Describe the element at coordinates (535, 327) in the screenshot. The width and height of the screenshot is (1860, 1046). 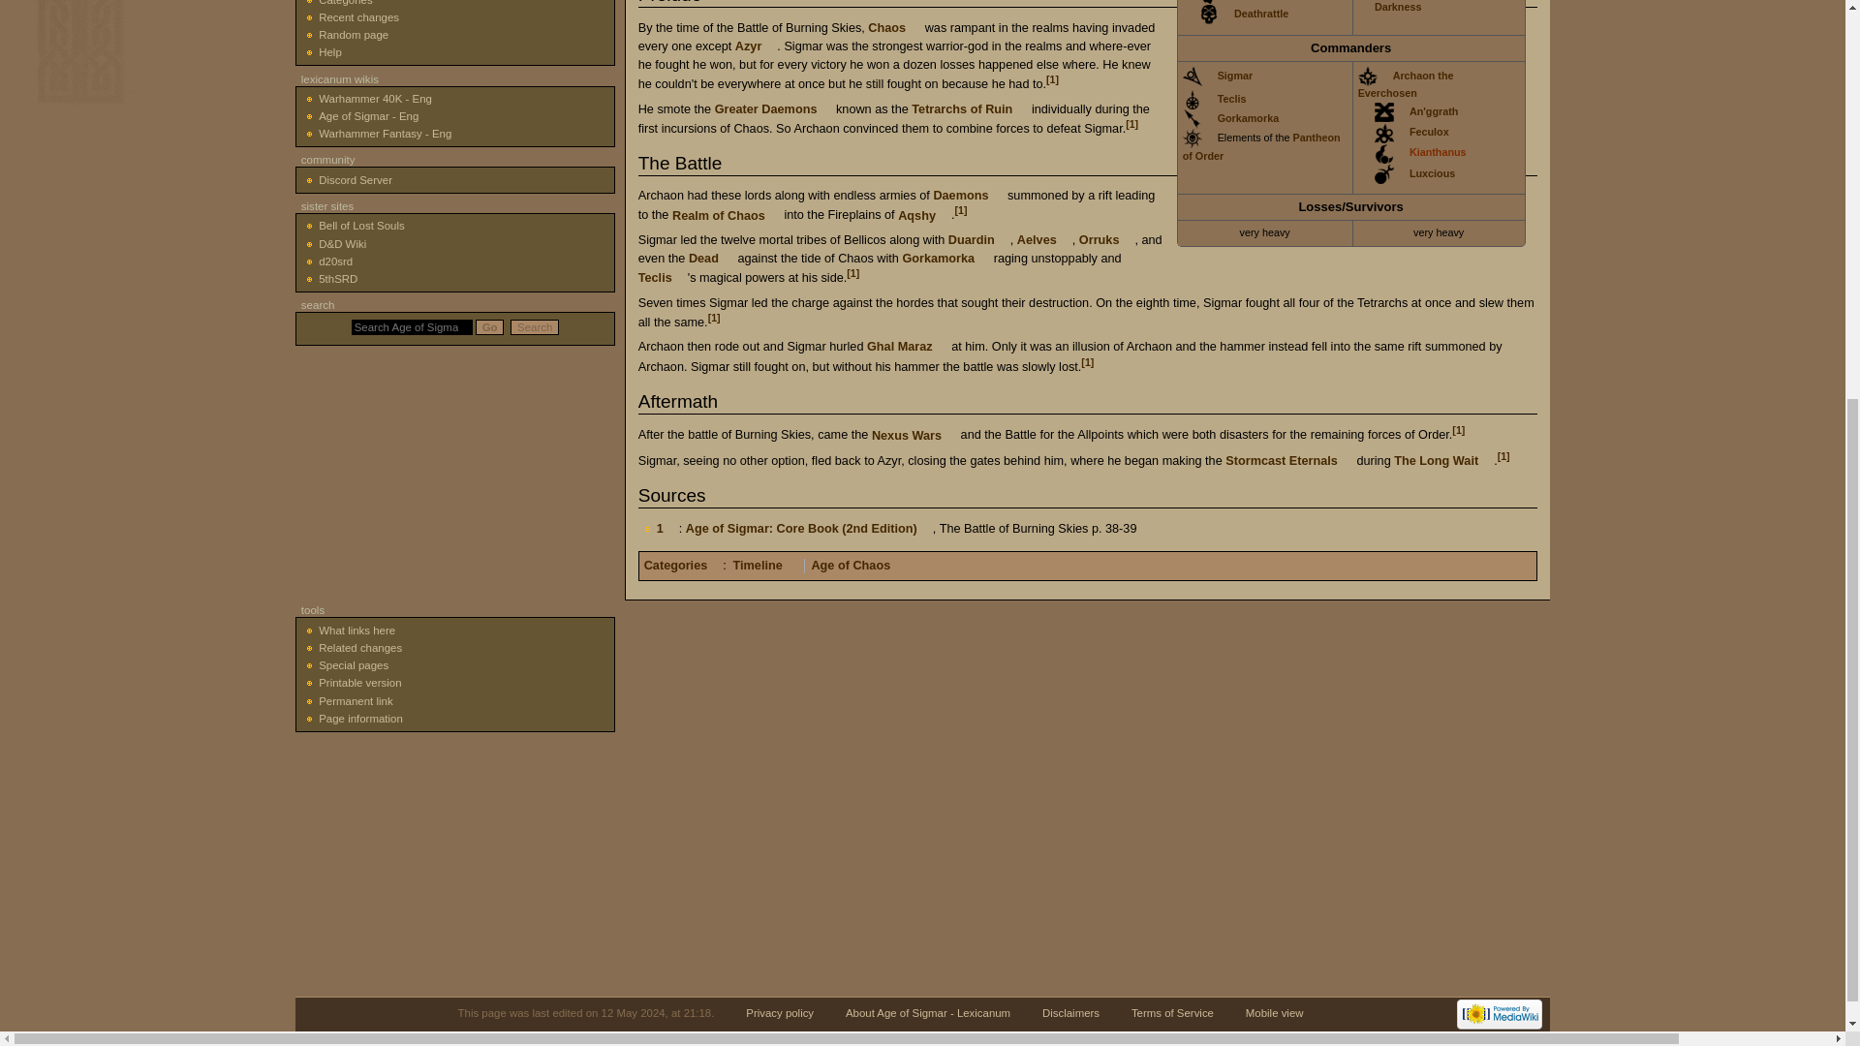
I see `Search` at that location.